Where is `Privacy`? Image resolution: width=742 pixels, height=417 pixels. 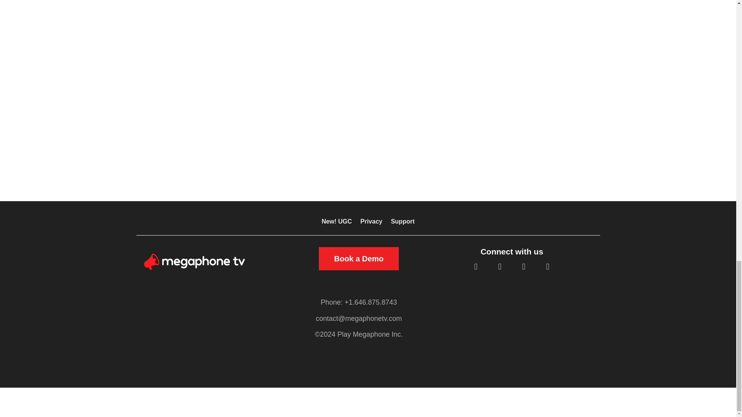 Privacy is located at coordinates (371, 223).